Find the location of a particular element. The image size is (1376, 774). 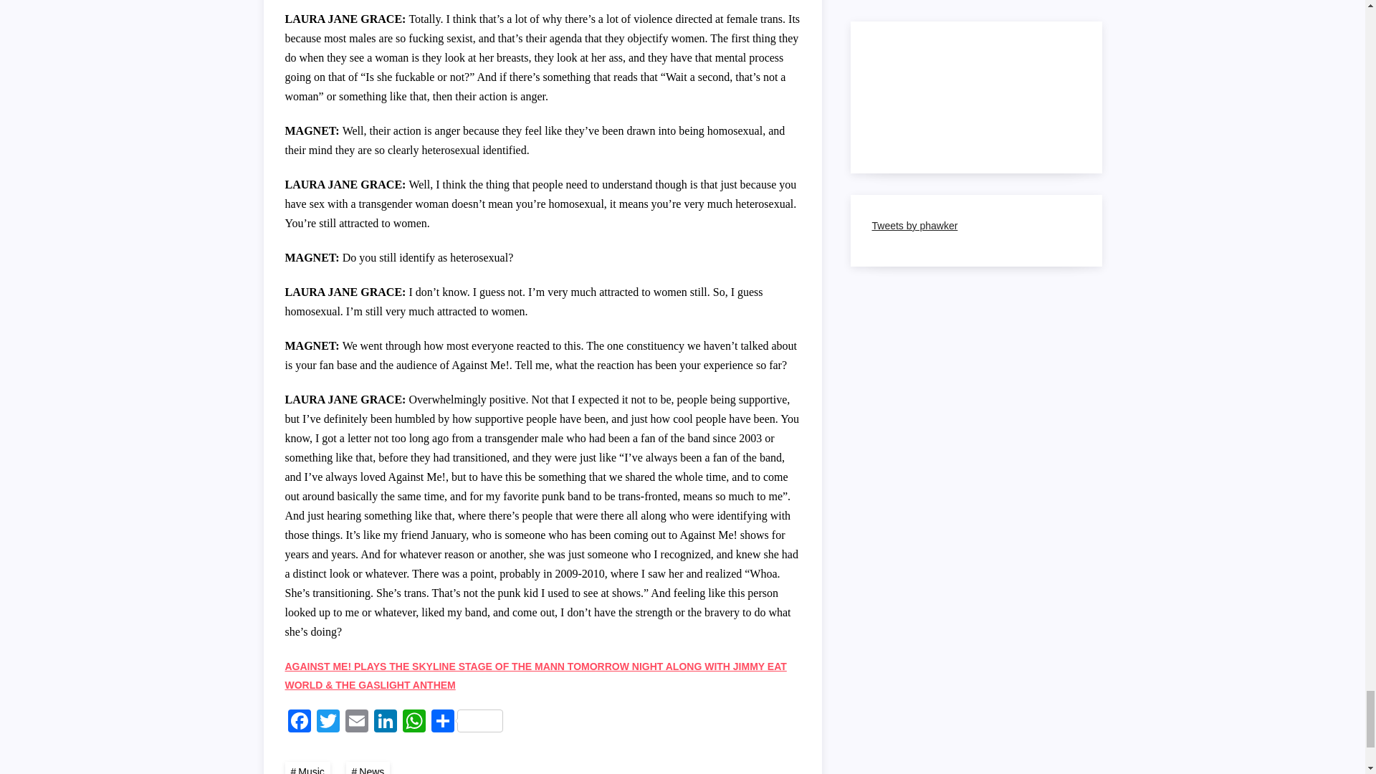

Music is located at coordinates (307, 768).